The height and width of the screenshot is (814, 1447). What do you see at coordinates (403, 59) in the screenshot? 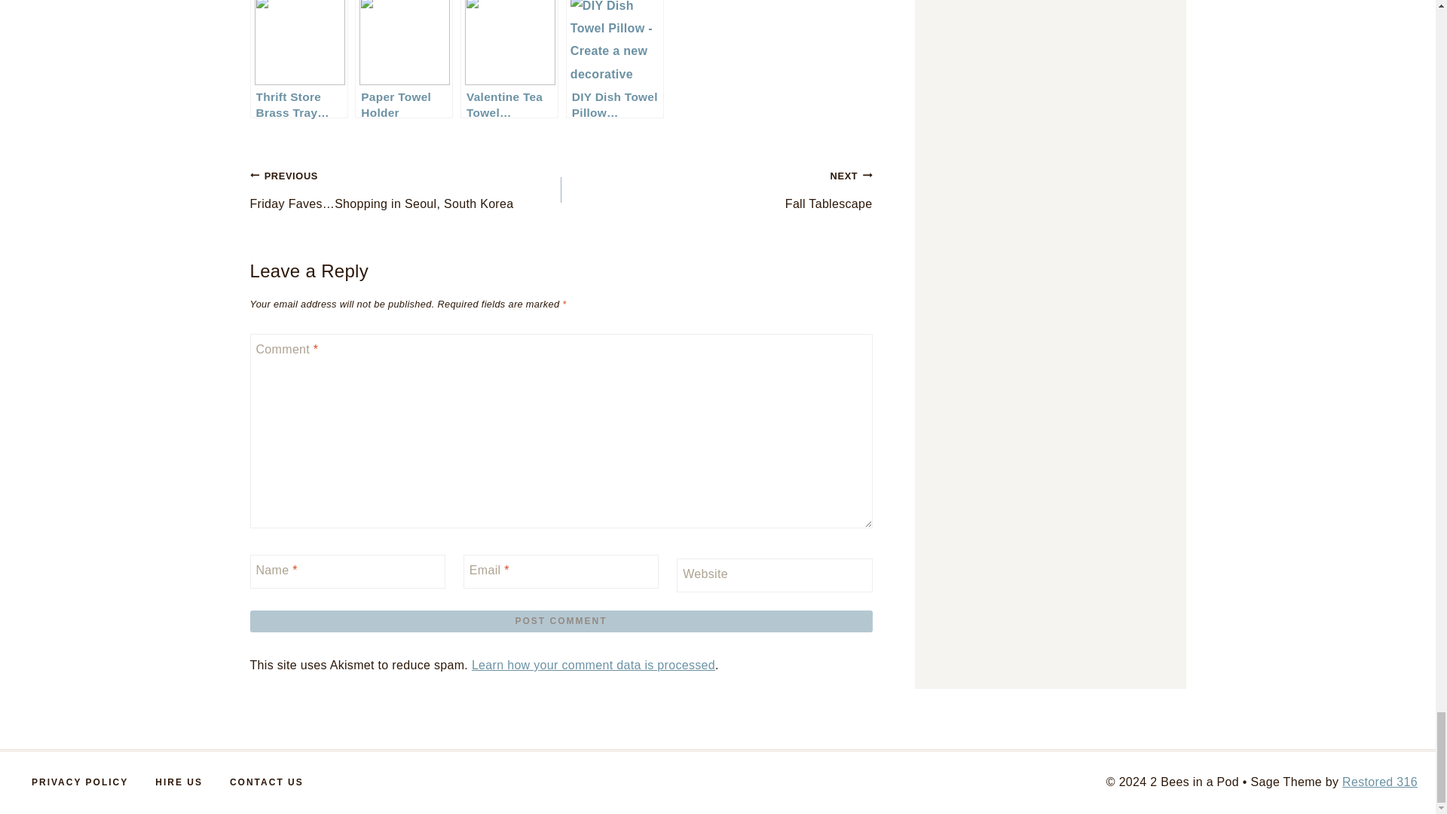
I see `Paper Towel Holder` at bounding box center [403, 59].